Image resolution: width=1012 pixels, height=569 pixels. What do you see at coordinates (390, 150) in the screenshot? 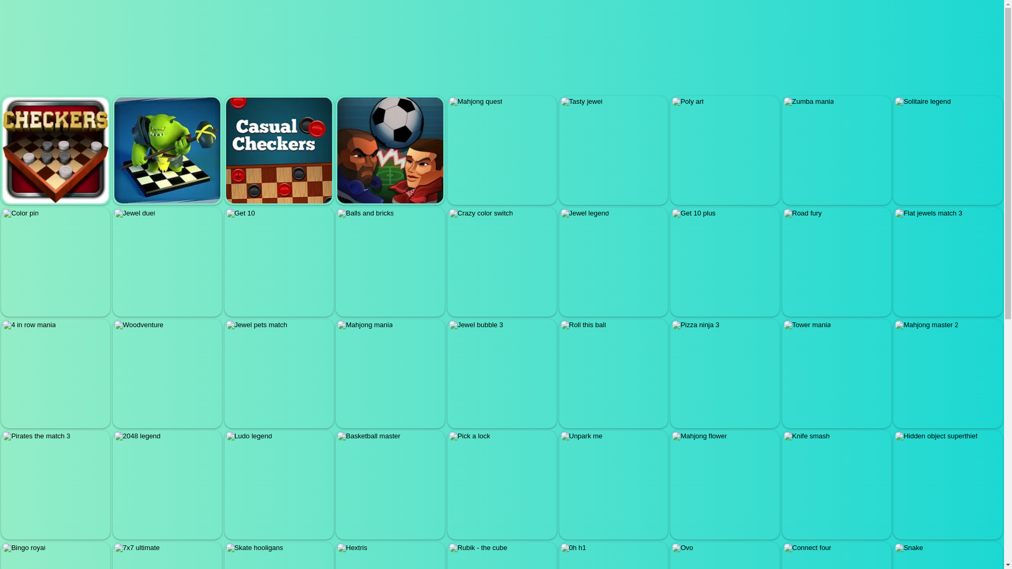
I see `Football heads` at bounding box center [390, 150].